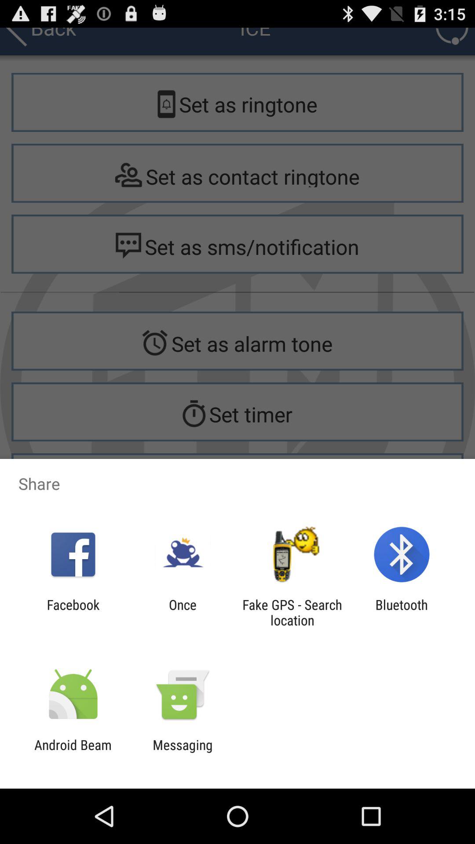 The width and height of the screenshot is (475, 844). Describe the element at coordinates (183, 753) in the screenshot. I see `press app to the right of android beam item` at that location.